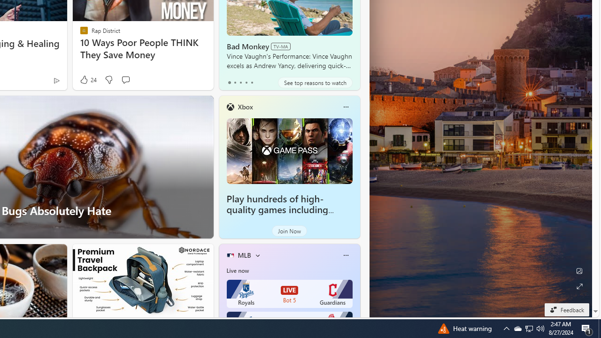  Describe the element at coordinates (289, 294) in the screenshot. I see `Royals LIVE Bot 5 Guardians` at that location.